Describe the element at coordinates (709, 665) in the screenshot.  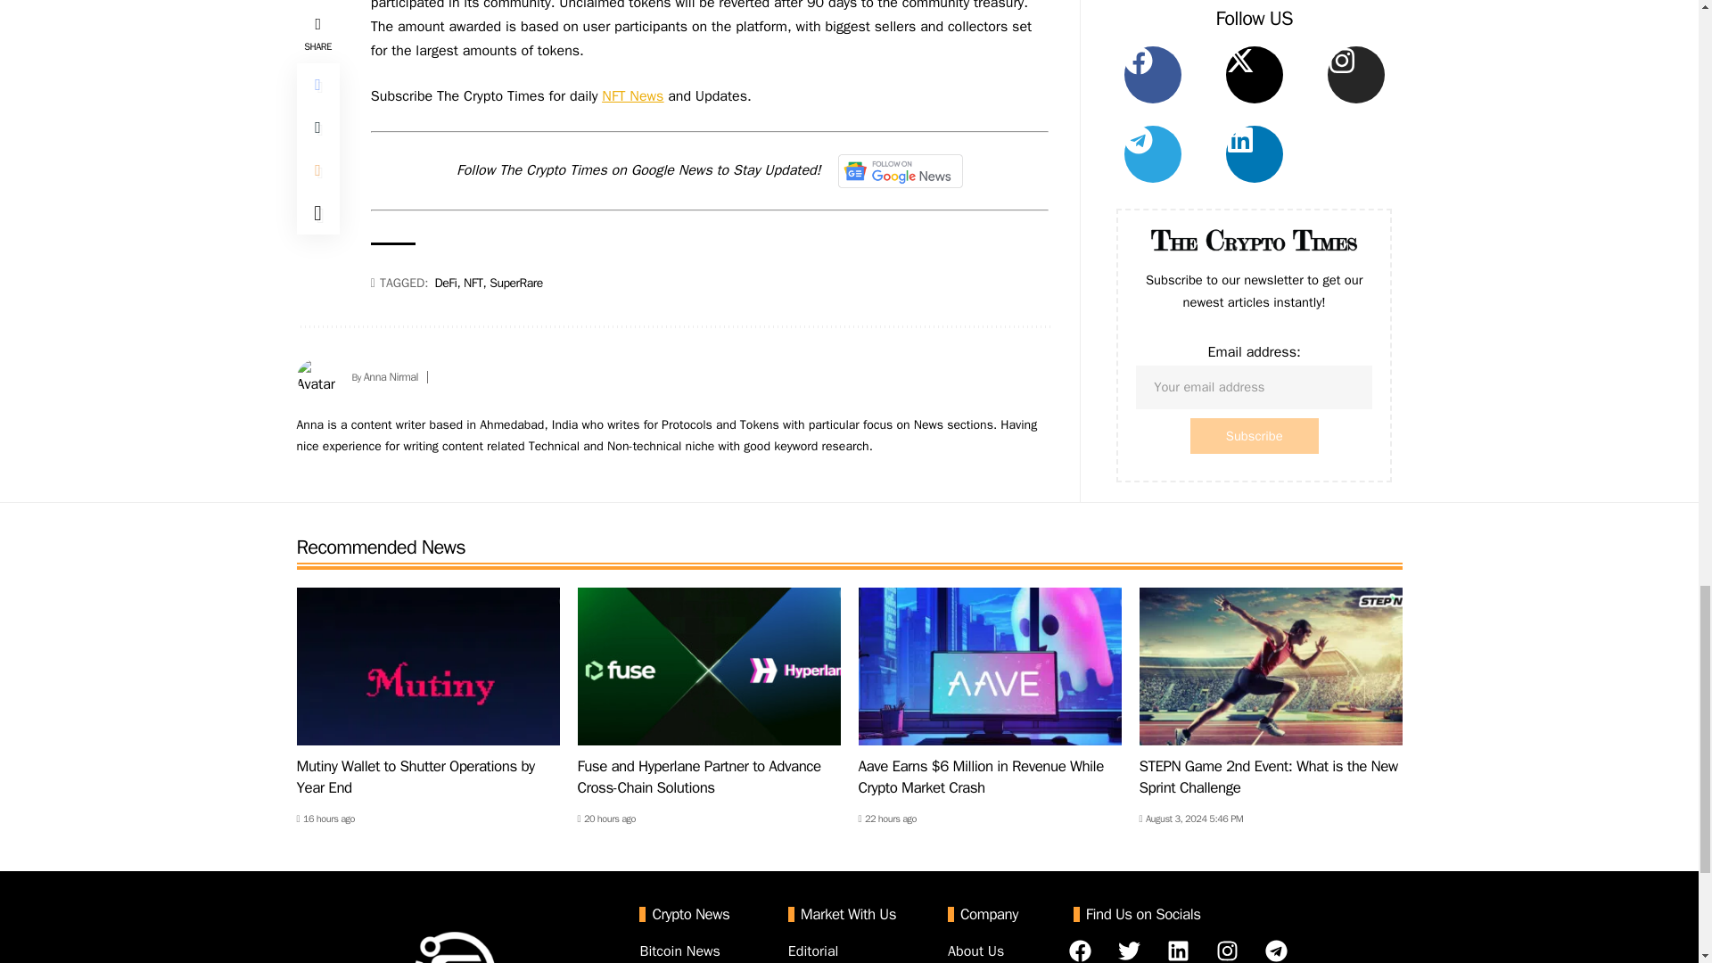
I see `Fuse and Hyperlane Partner to Advance Cross-Chain Solutions` at that location.